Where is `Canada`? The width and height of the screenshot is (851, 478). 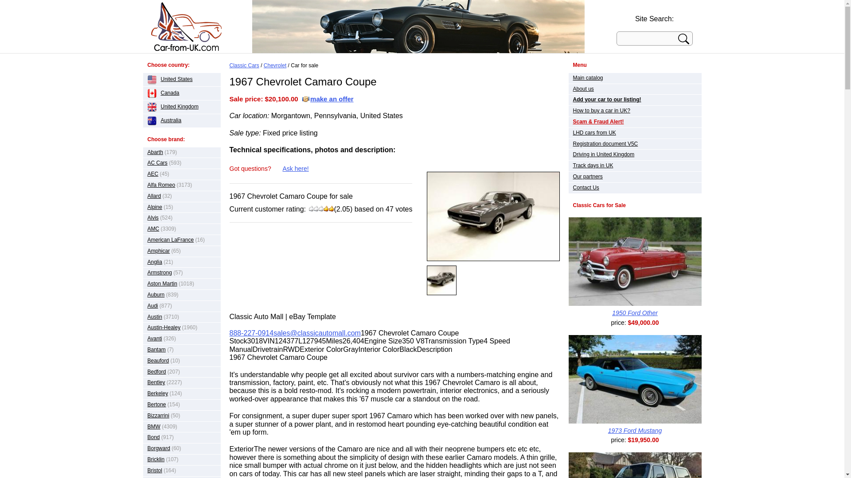 Canada is located at coordinates (163, 93).